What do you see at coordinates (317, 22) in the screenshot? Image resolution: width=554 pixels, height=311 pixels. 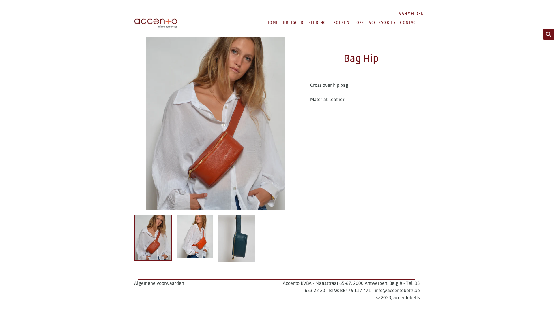 I see `KLEDING` at bounding box center [317, 22].